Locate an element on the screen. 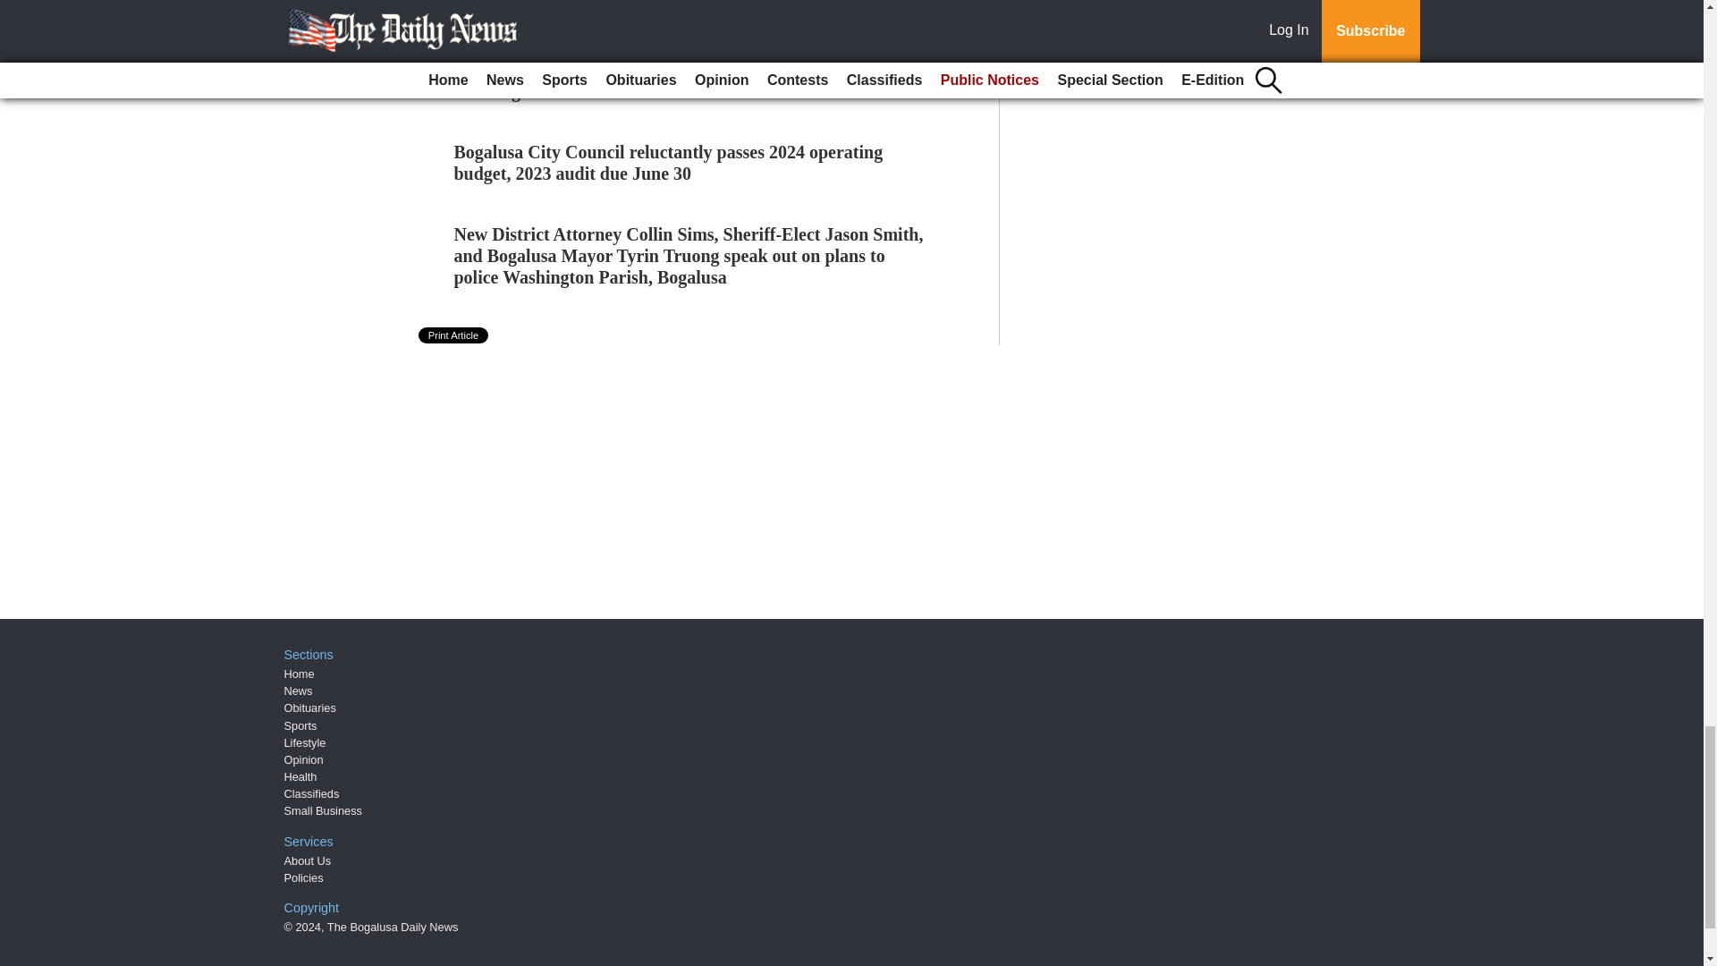 This screenshot has height=966, width=1717. Health is located at coordinates (300, 776).